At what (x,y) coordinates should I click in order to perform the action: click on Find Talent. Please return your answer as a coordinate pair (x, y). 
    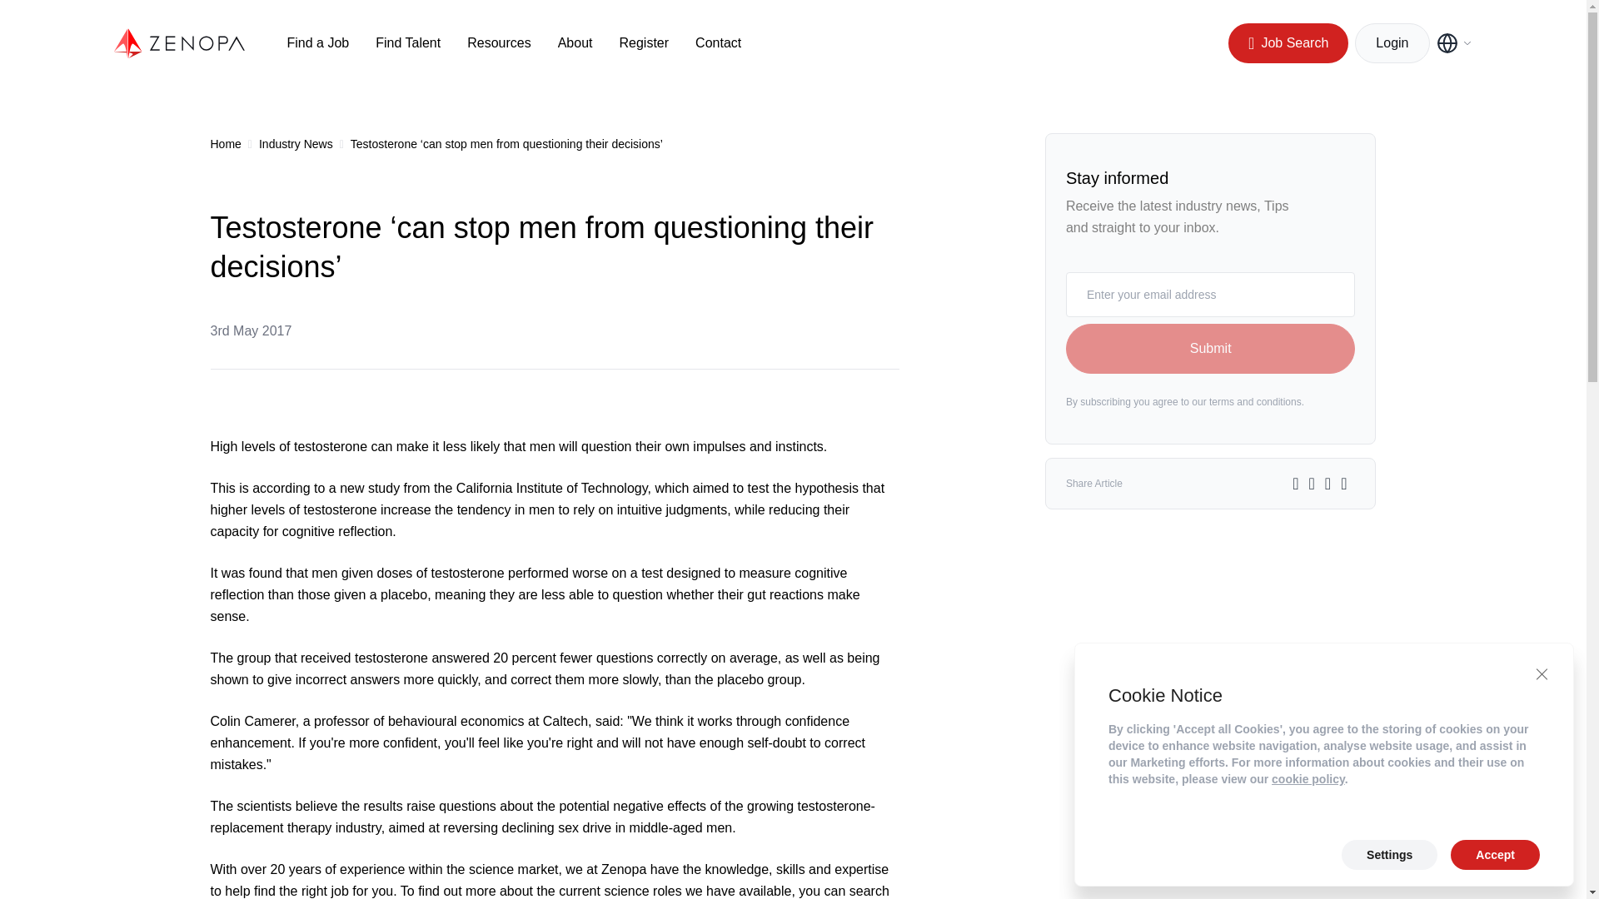
    Looking at the image, I should click on (408, 42).